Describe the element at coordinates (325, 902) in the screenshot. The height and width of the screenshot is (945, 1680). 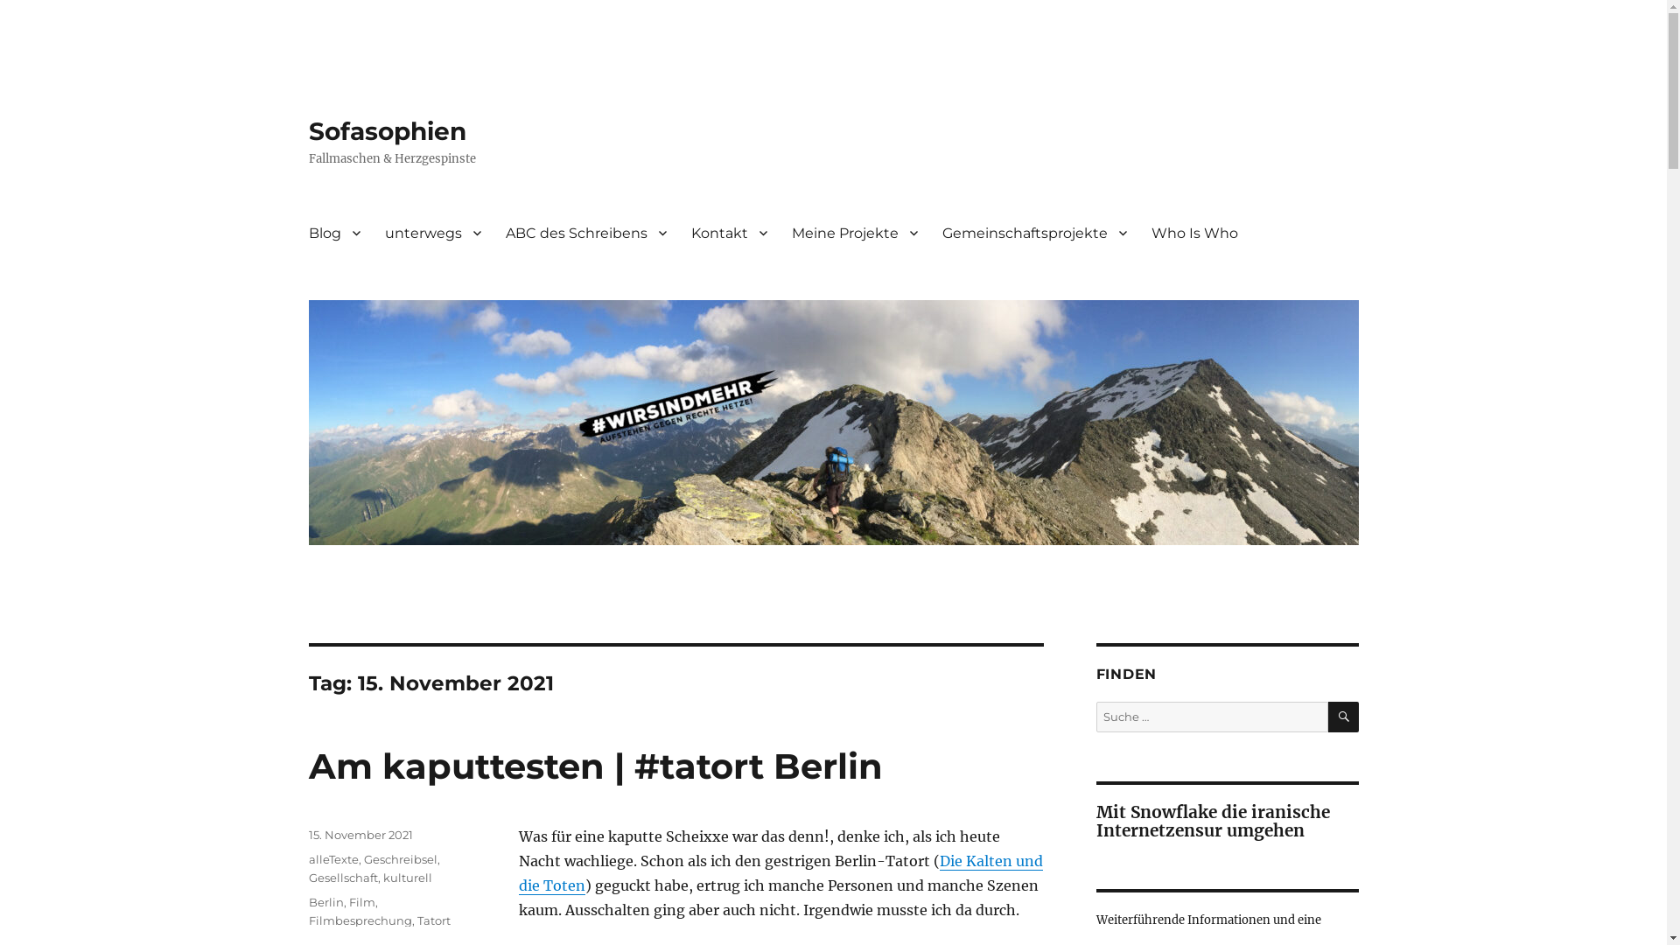
I see `Berlin` at that location.